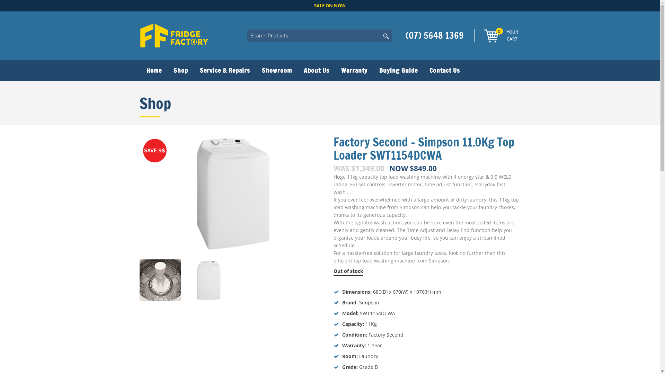 This screenshot has height=374, width=665. What do you see at coordinates (354, 70) in the screenshot?
I see `Warranty` at bounding box center [354, 70].